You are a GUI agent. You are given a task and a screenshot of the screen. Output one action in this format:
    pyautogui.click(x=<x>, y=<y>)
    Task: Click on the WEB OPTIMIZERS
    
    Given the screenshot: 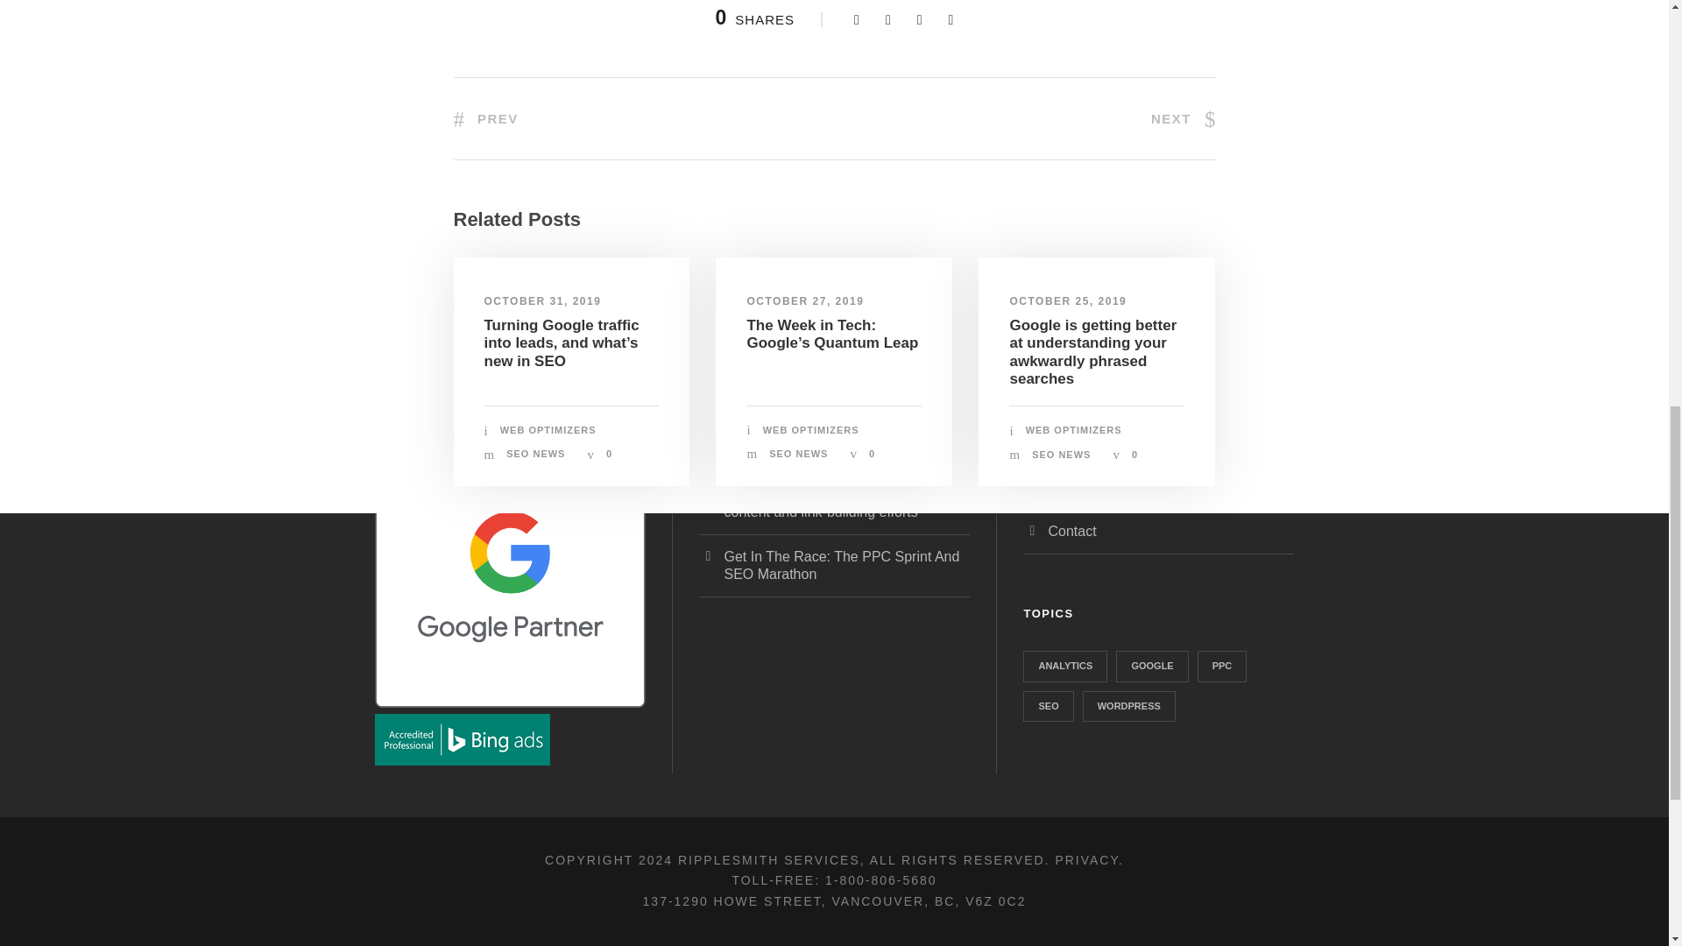 What is the action you would take?
    pyautogui.click(x=1074, y=429)
    